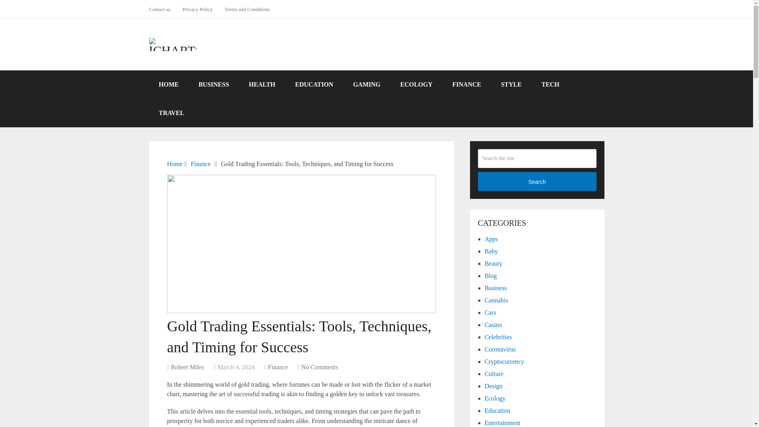 The height and width of the screenshot is (427, 759). Describe the element at coordinates (213, 85) in the screenshot. I see `BUSINESS` at that location.